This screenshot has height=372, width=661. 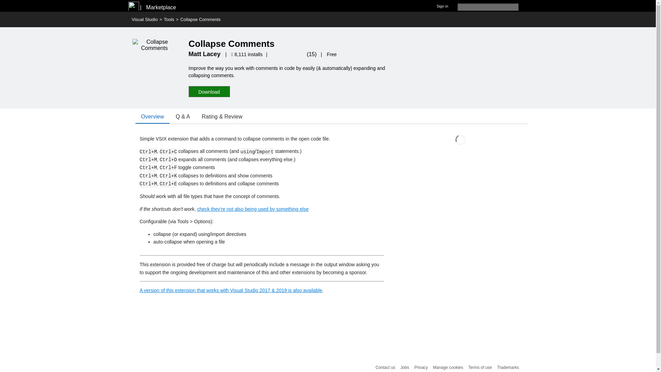 I want to click on Jobs, so click(x=405, y=367).